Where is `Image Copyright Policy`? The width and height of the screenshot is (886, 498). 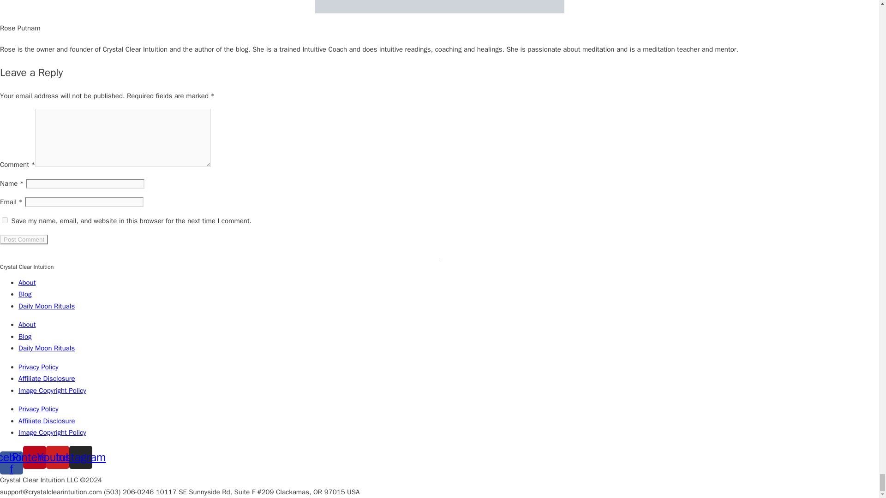
Image Copyright Policy is located at coordinates (52, 433).